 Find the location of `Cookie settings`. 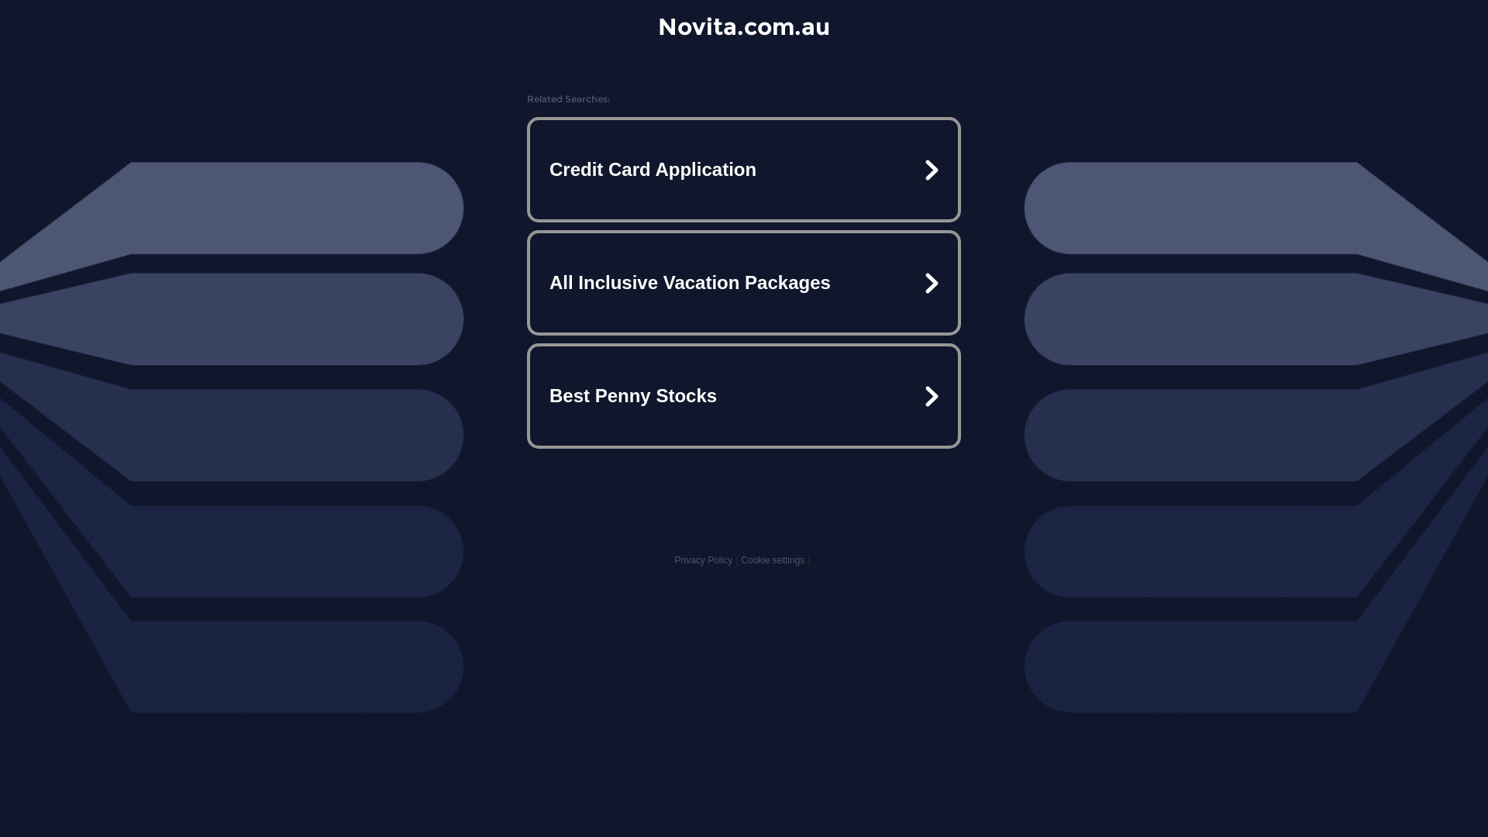

Cookie settings is located at coordinates (773, 560).